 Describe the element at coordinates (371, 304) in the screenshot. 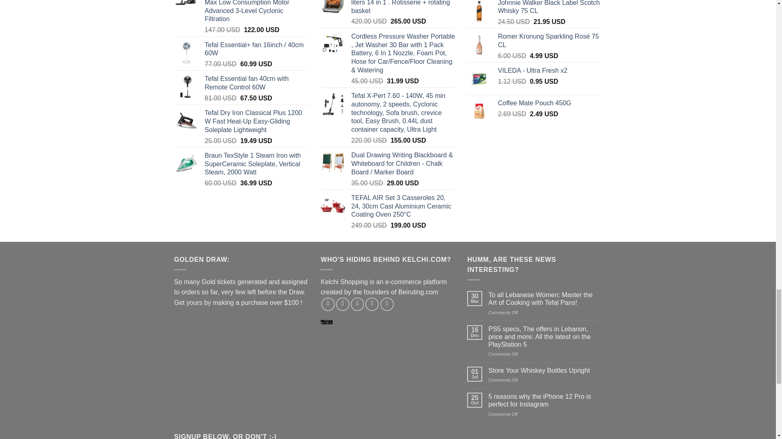

I see `Send us an email` at that location.